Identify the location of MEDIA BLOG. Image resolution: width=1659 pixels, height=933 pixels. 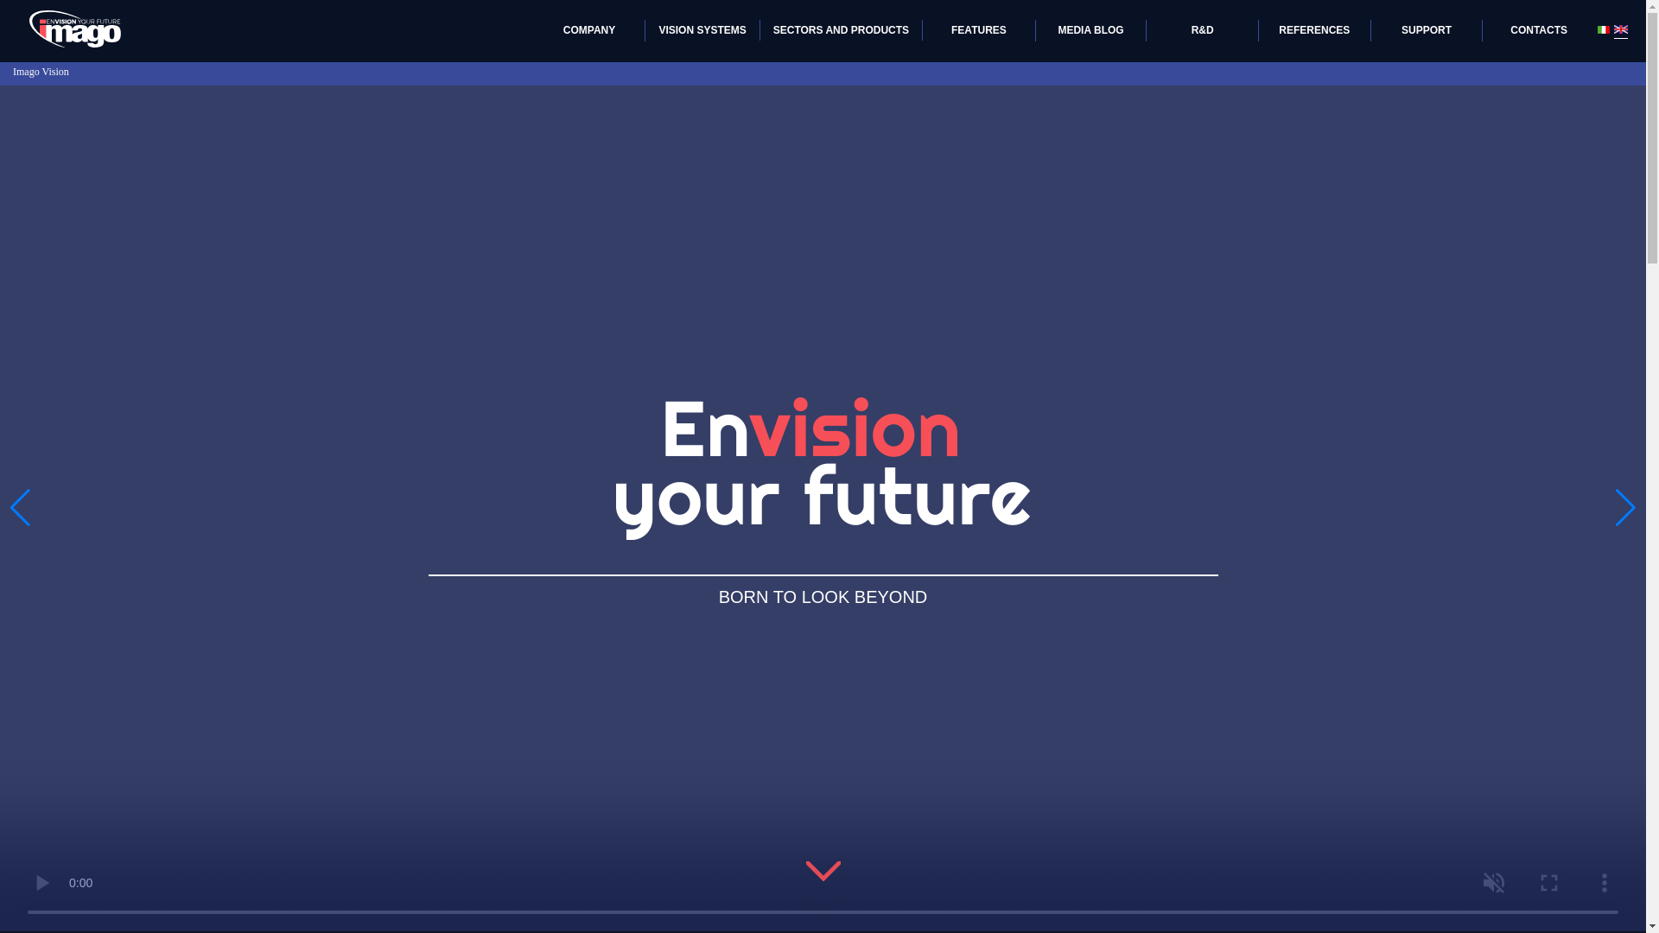
(1090, 35).